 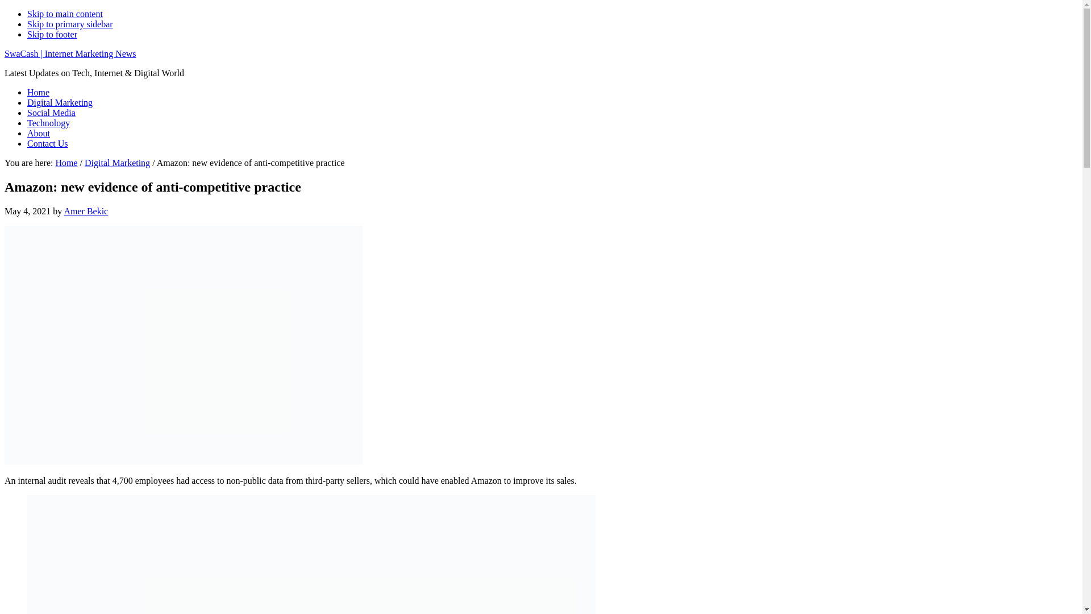 What do you see at coordinates (117, 163) in the screenshot?
I see `Digital Marketing` at bounding box center [117, 163].